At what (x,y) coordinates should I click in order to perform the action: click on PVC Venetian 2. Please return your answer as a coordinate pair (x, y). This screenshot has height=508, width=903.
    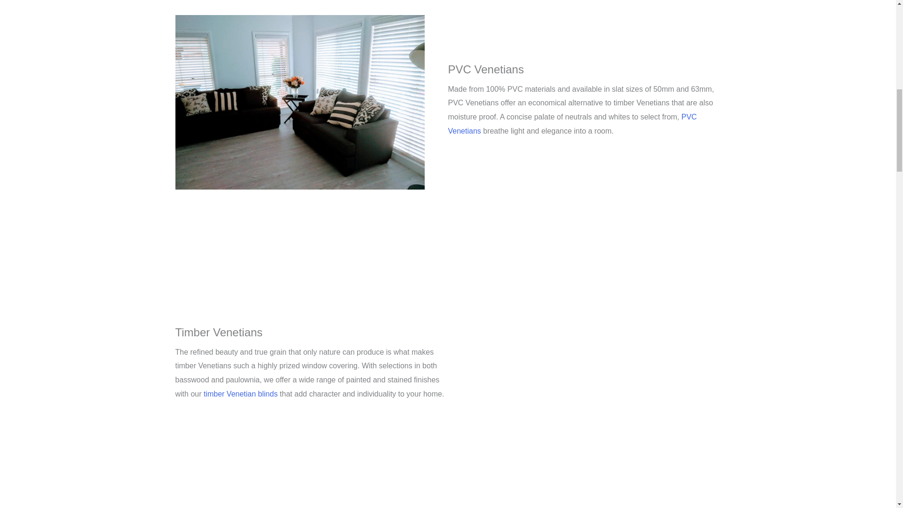
    Looking at the image, I should click on (300, 102).